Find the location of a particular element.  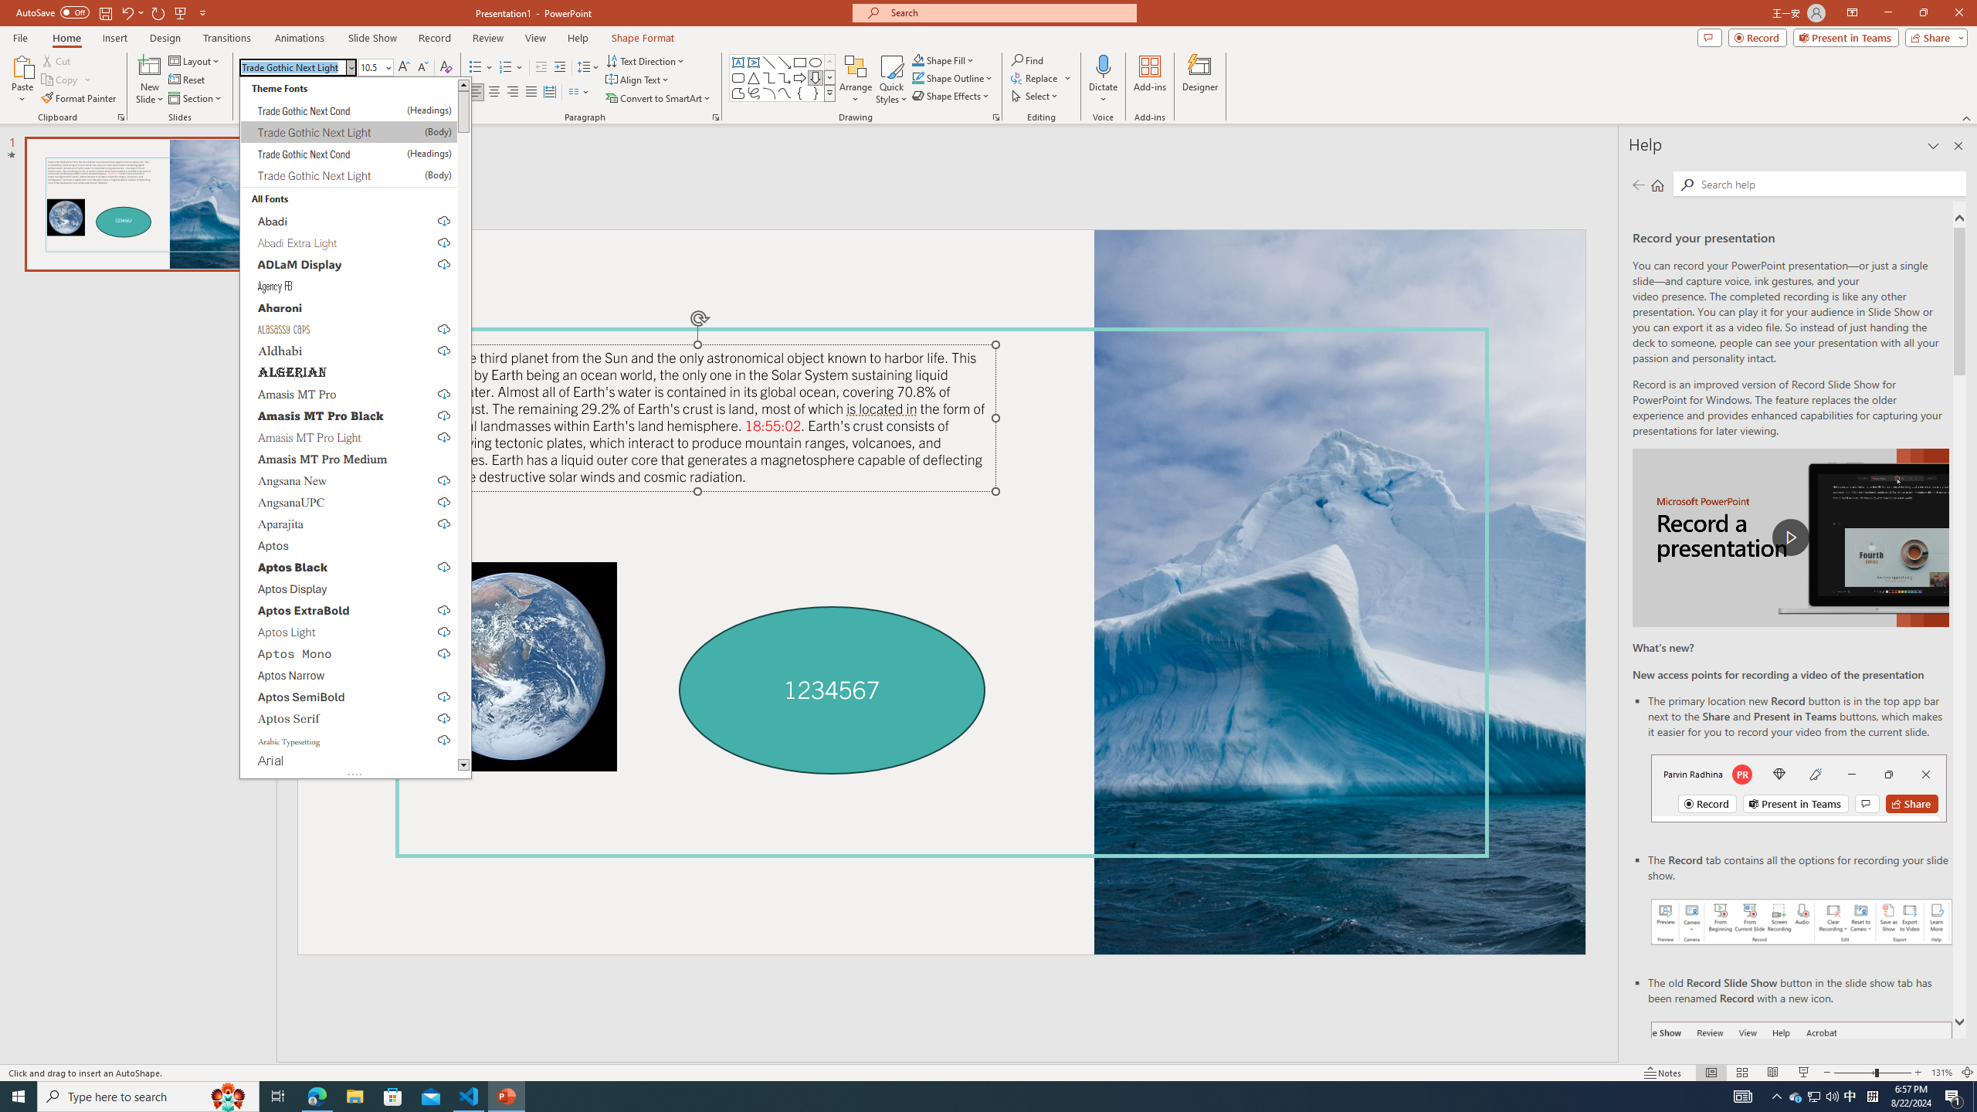

Page down is located at coordinates (463, 446).